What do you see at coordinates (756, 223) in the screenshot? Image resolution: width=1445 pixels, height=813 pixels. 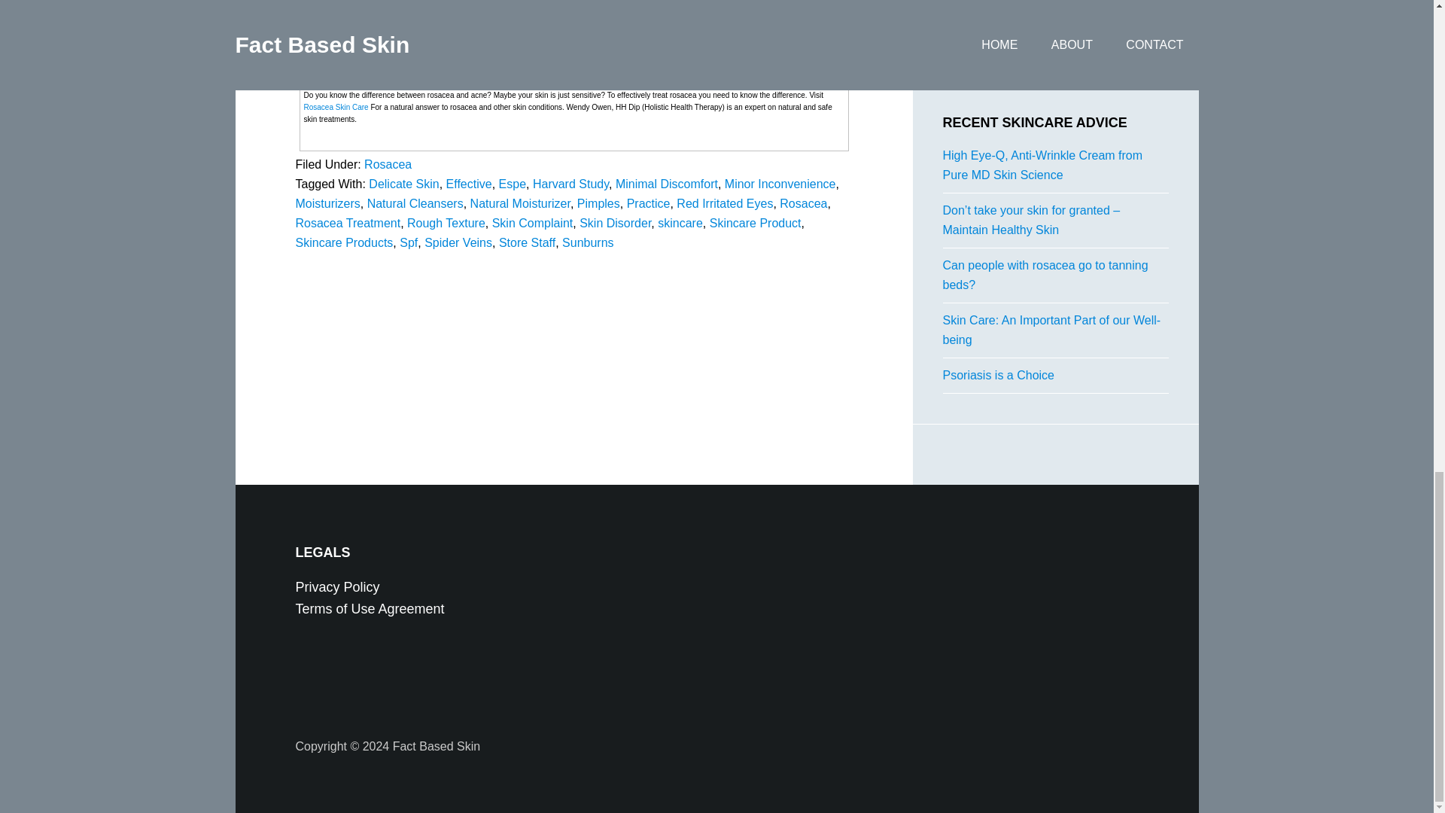 I see `Skincare Product` at bounding box center [756, 223].